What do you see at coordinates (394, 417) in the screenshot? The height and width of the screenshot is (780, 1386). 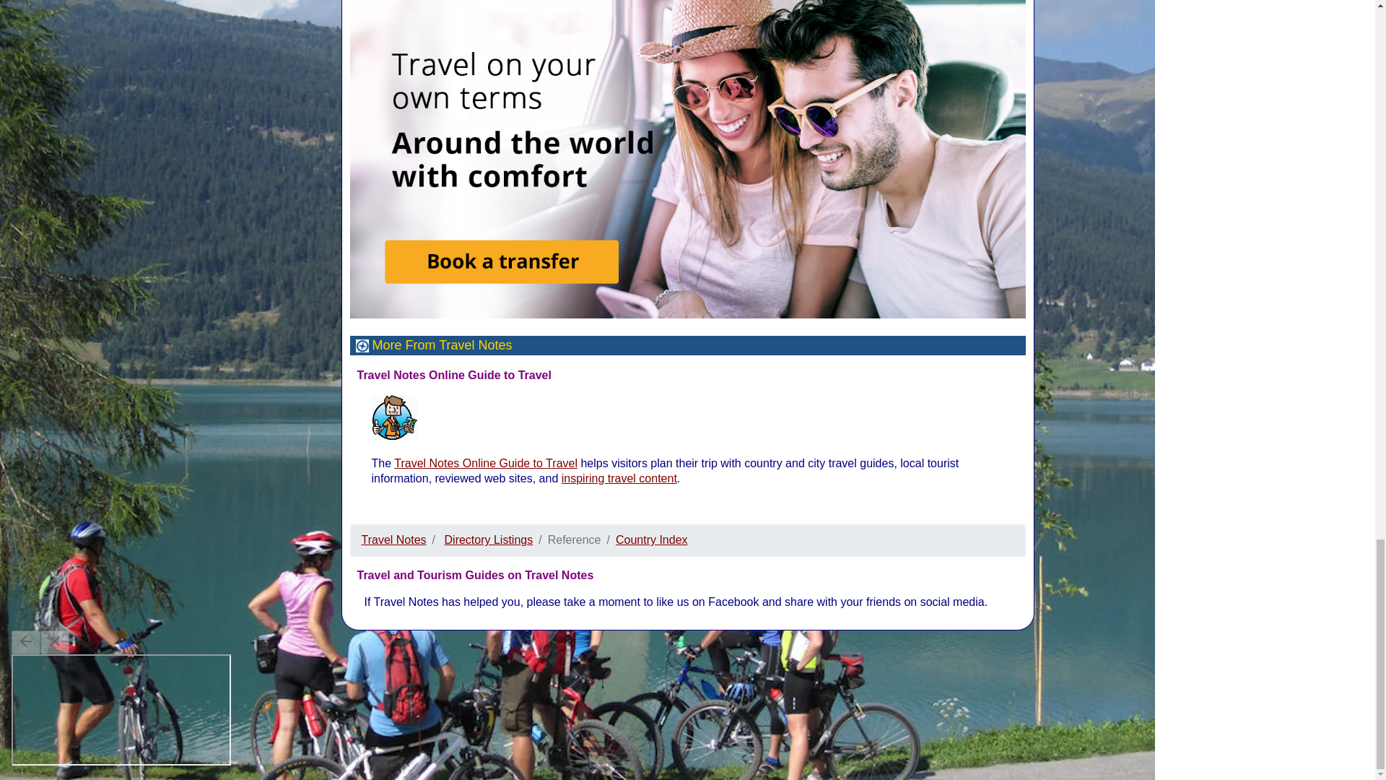 I see `Join Michel on Meta-Travel` at bounding box center [394, 417].